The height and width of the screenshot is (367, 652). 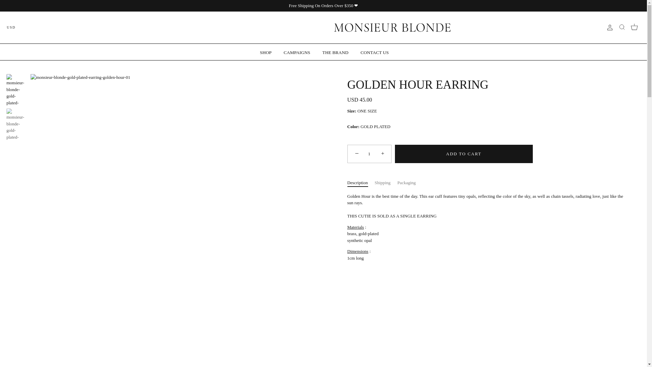 What do you see at coordinates (634, 27) in the screenshot?
I see `Cart` at bounding box center [634, 27].